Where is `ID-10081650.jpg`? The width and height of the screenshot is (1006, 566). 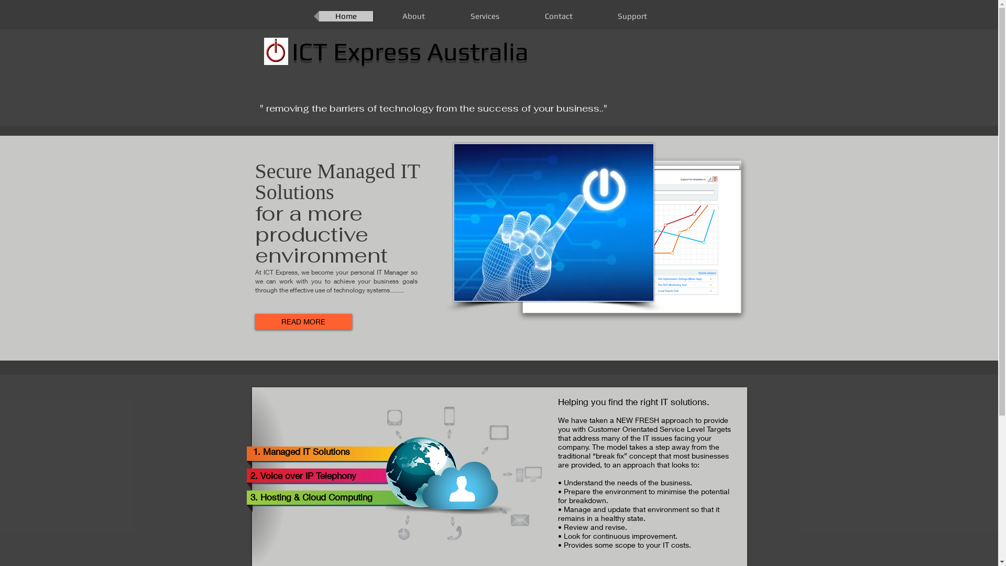 ID-10081650.jpg is located at coordinates (553, 222).